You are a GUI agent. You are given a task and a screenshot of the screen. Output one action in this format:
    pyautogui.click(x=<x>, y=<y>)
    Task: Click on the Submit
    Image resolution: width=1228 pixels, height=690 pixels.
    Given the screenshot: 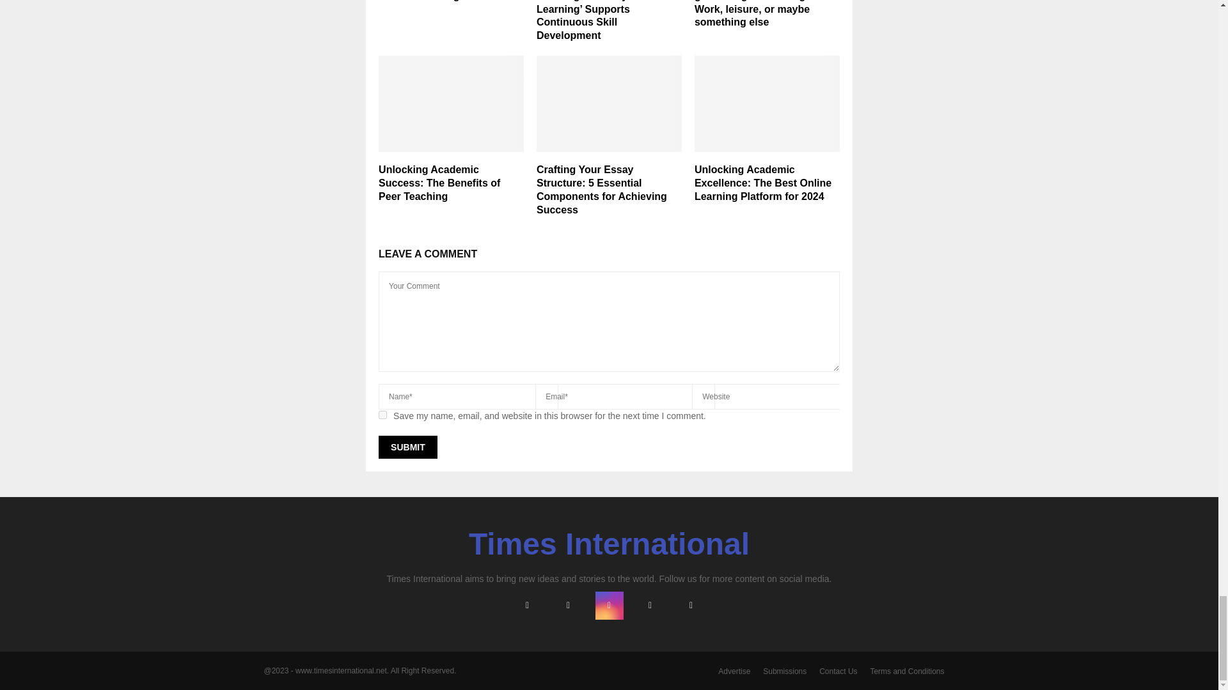 What is the action you would take?
    pyautogui.click(x=407, y=447)
    